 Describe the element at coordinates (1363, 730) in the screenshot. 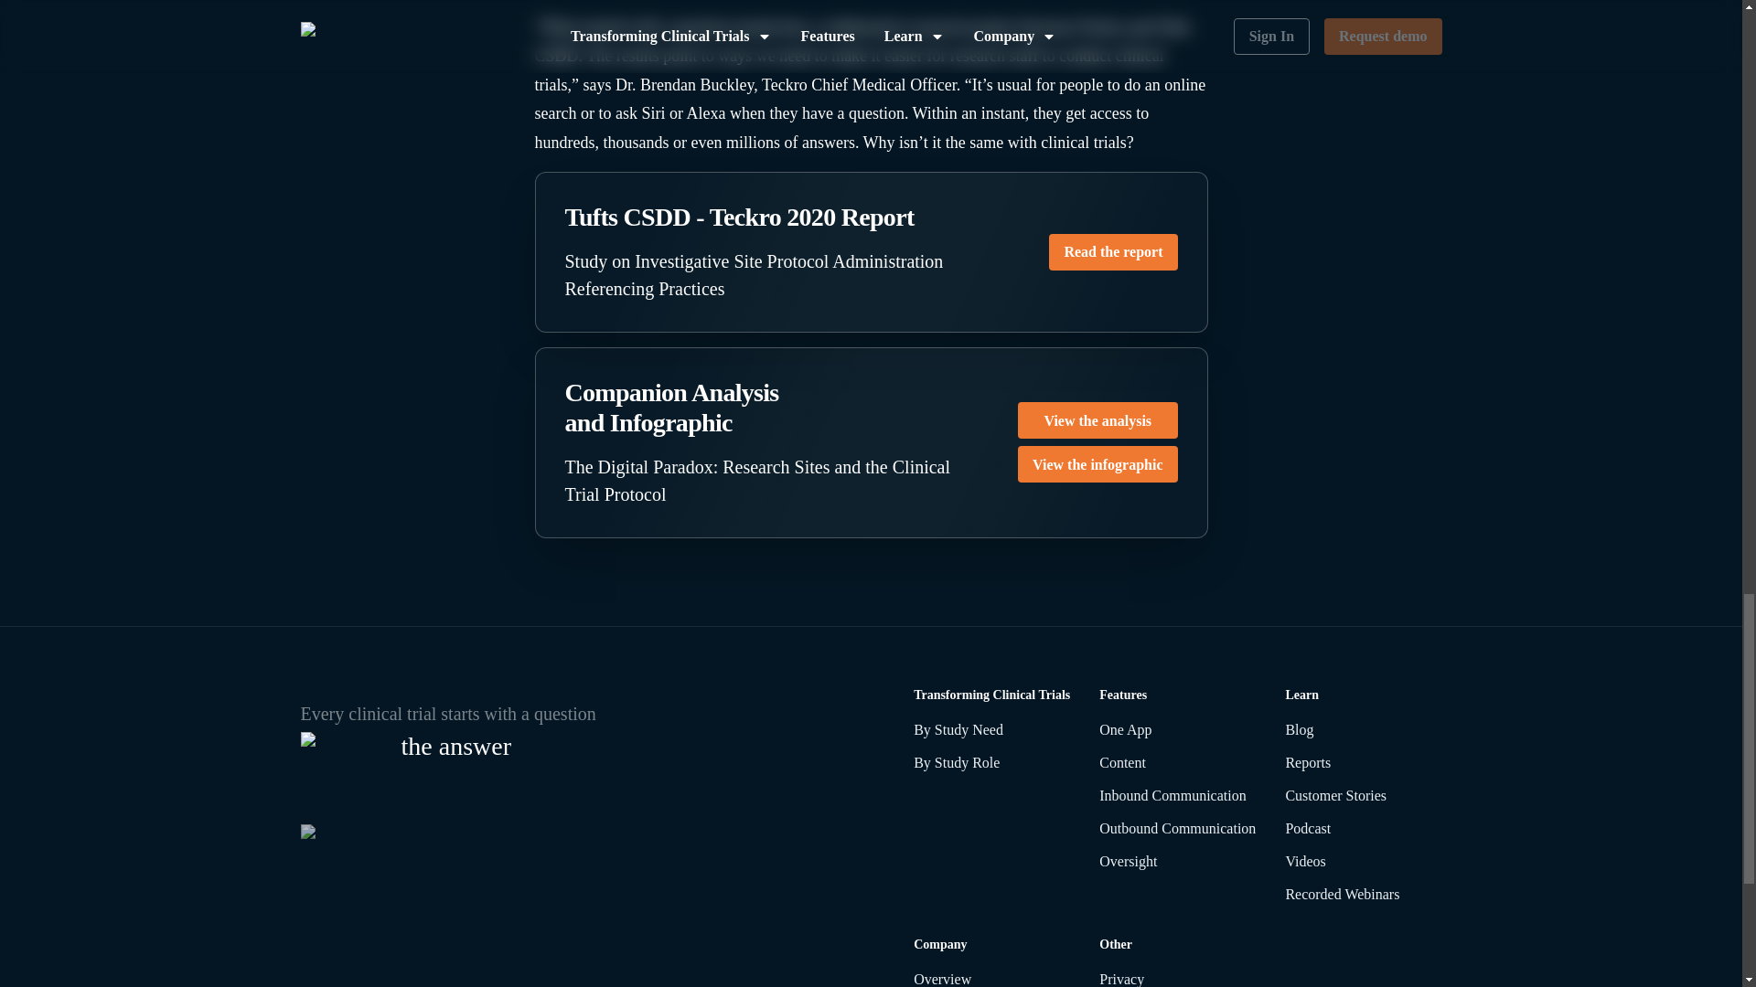

I see `Blog` at that location.